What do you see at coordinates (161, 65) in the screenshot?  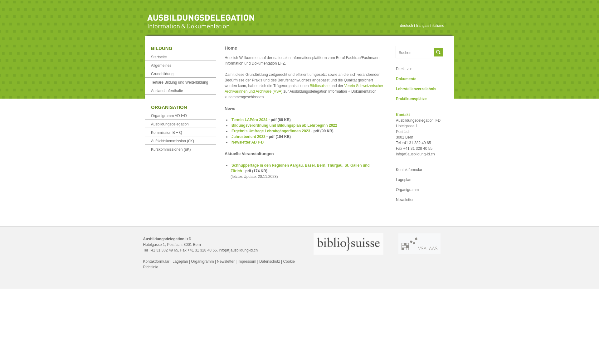 I see `Allgemeines` at bounding box center [161, 65].